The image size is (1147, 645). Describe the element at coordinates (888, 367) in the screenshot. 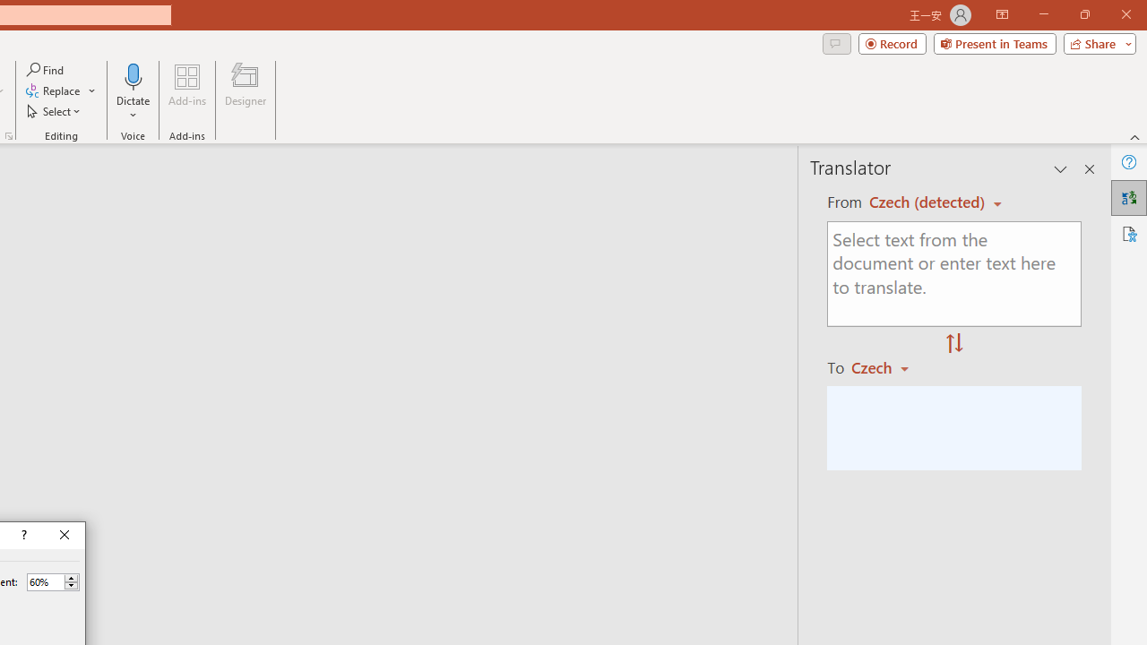

I see `Czech` at that location.